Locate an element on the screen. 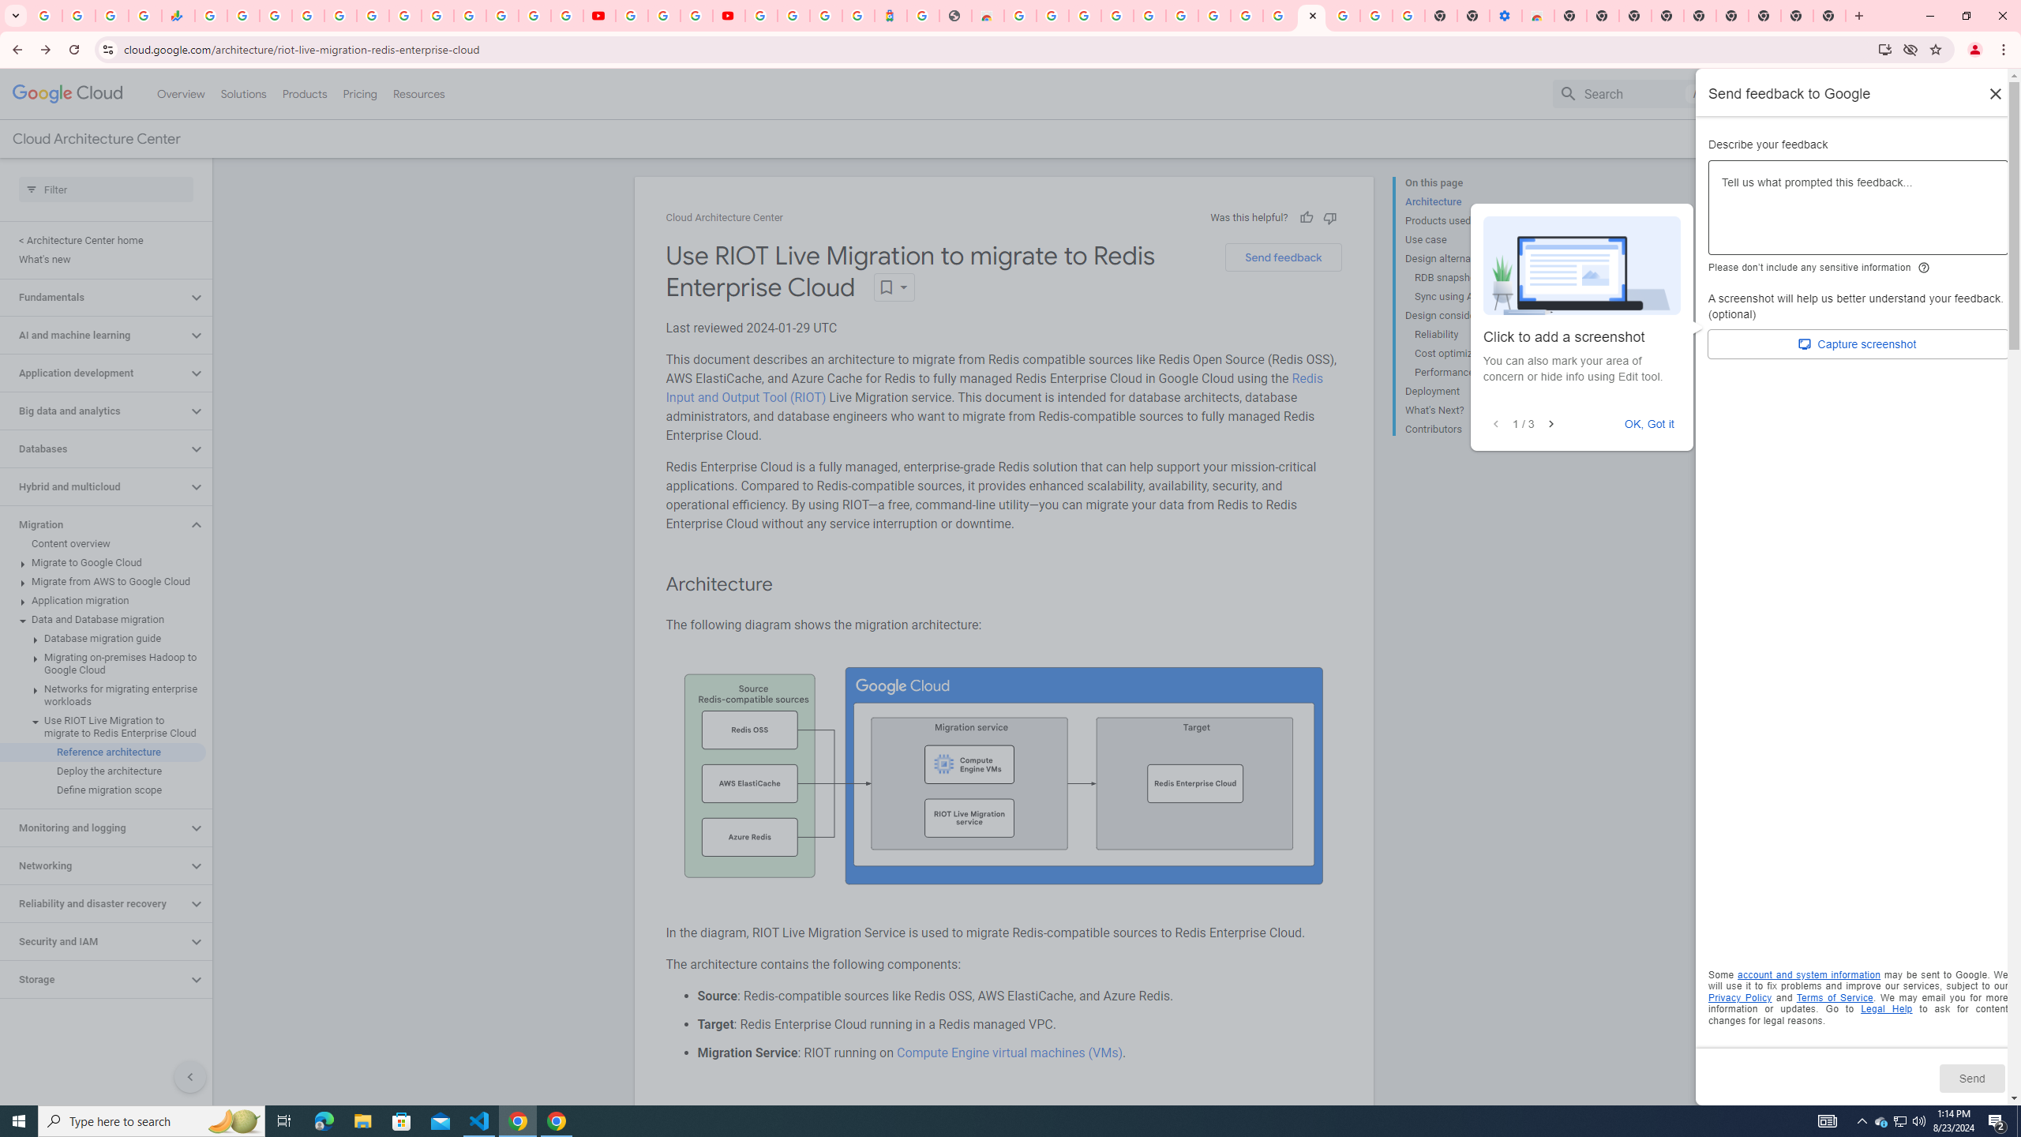 This screenshot has width=2021, height=1137. Android TV Policies and Guidelines - Transparency Center is located at coordinates (404, 16).